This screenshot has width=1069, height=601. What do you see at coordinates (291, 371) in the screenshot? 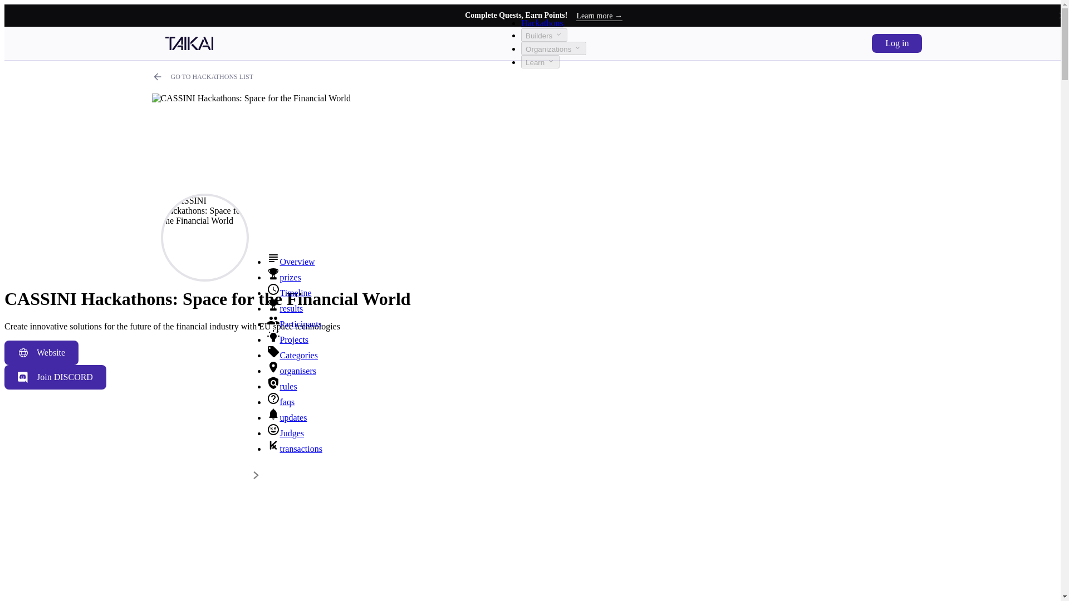
I see `organisers` at bounding box center [291, 371].